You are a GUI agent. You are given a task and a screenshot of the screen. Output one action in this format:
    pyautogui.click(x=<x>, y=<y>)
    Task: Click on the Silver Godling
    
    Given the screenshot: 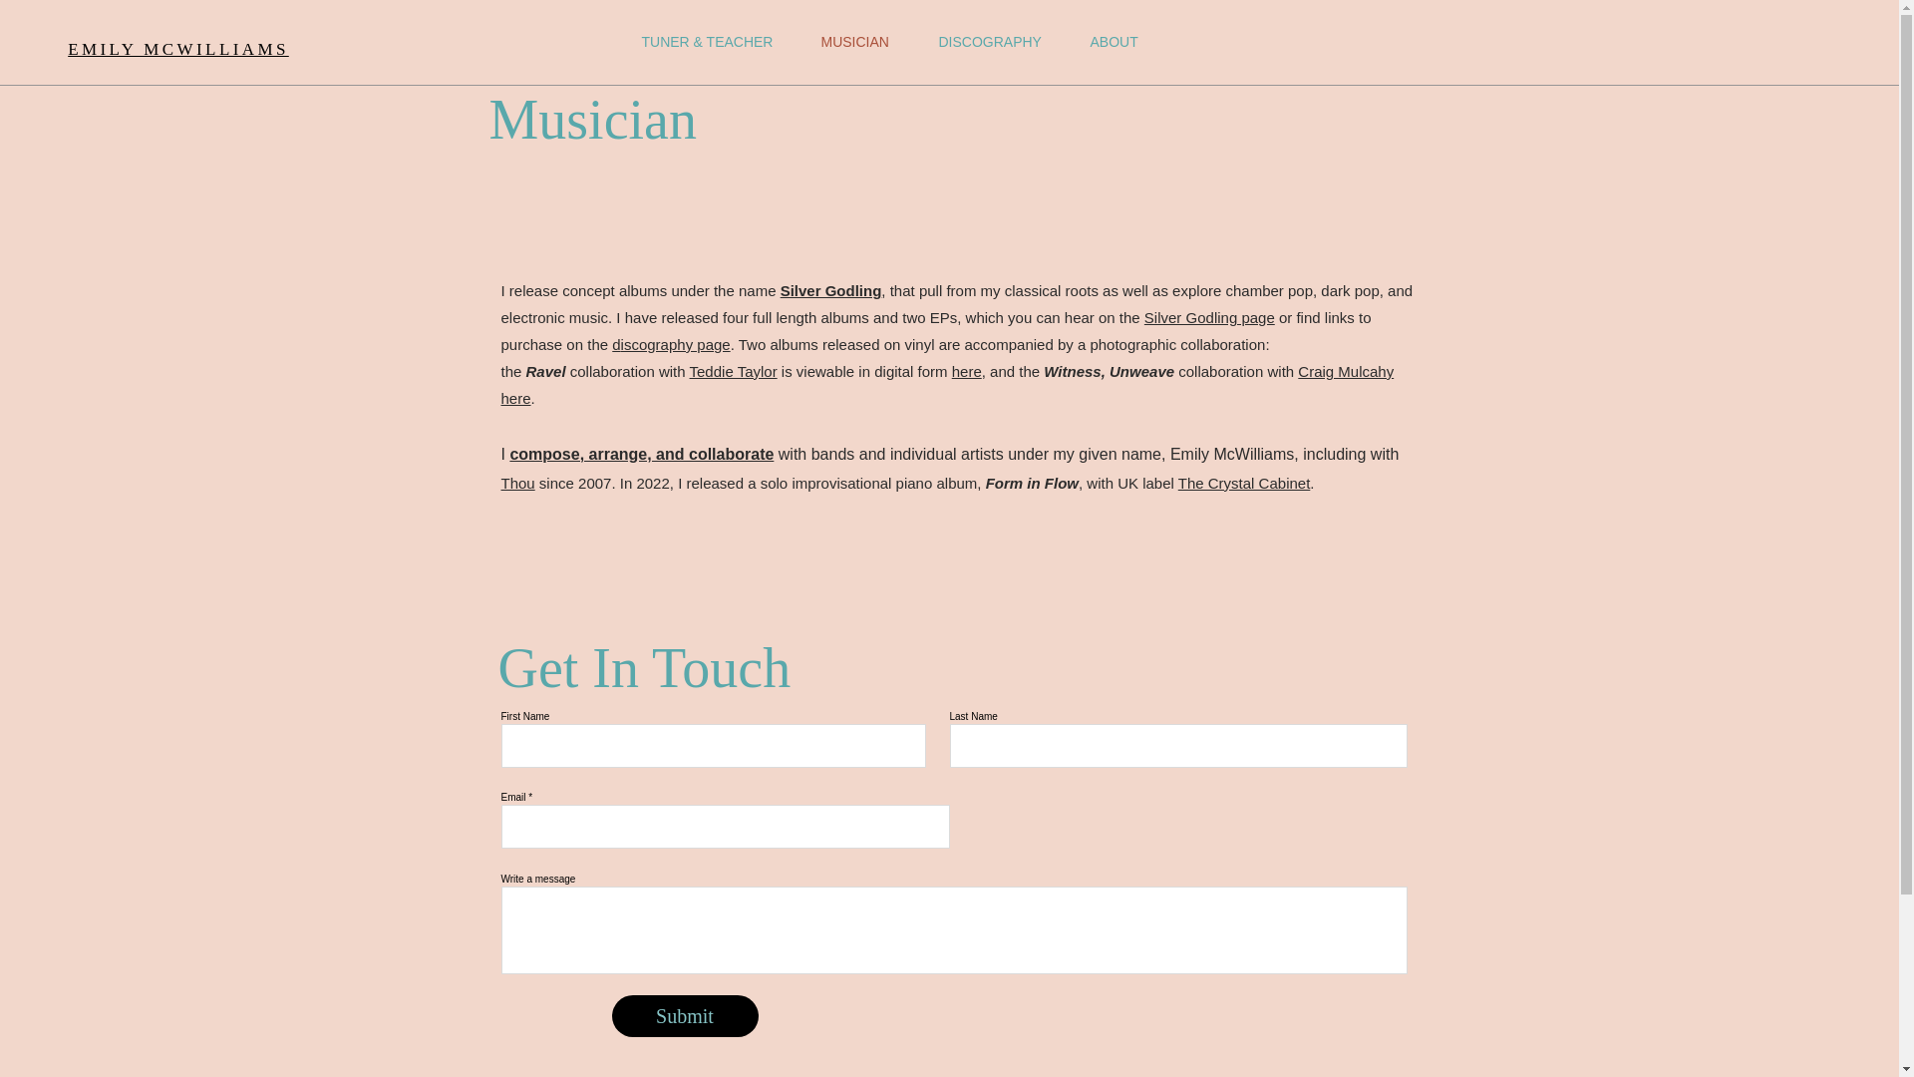 What is the action you would take?
    pyautogui.click(x=831, y=290)
    